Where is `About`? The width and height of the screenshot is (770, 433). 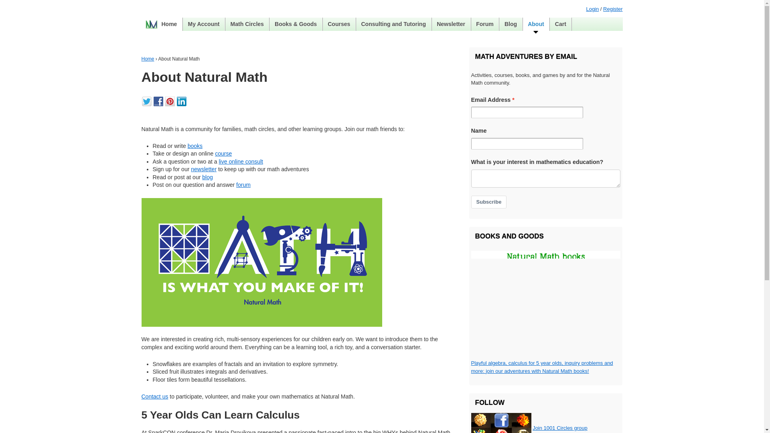 About is located at coordinates (536, 24).